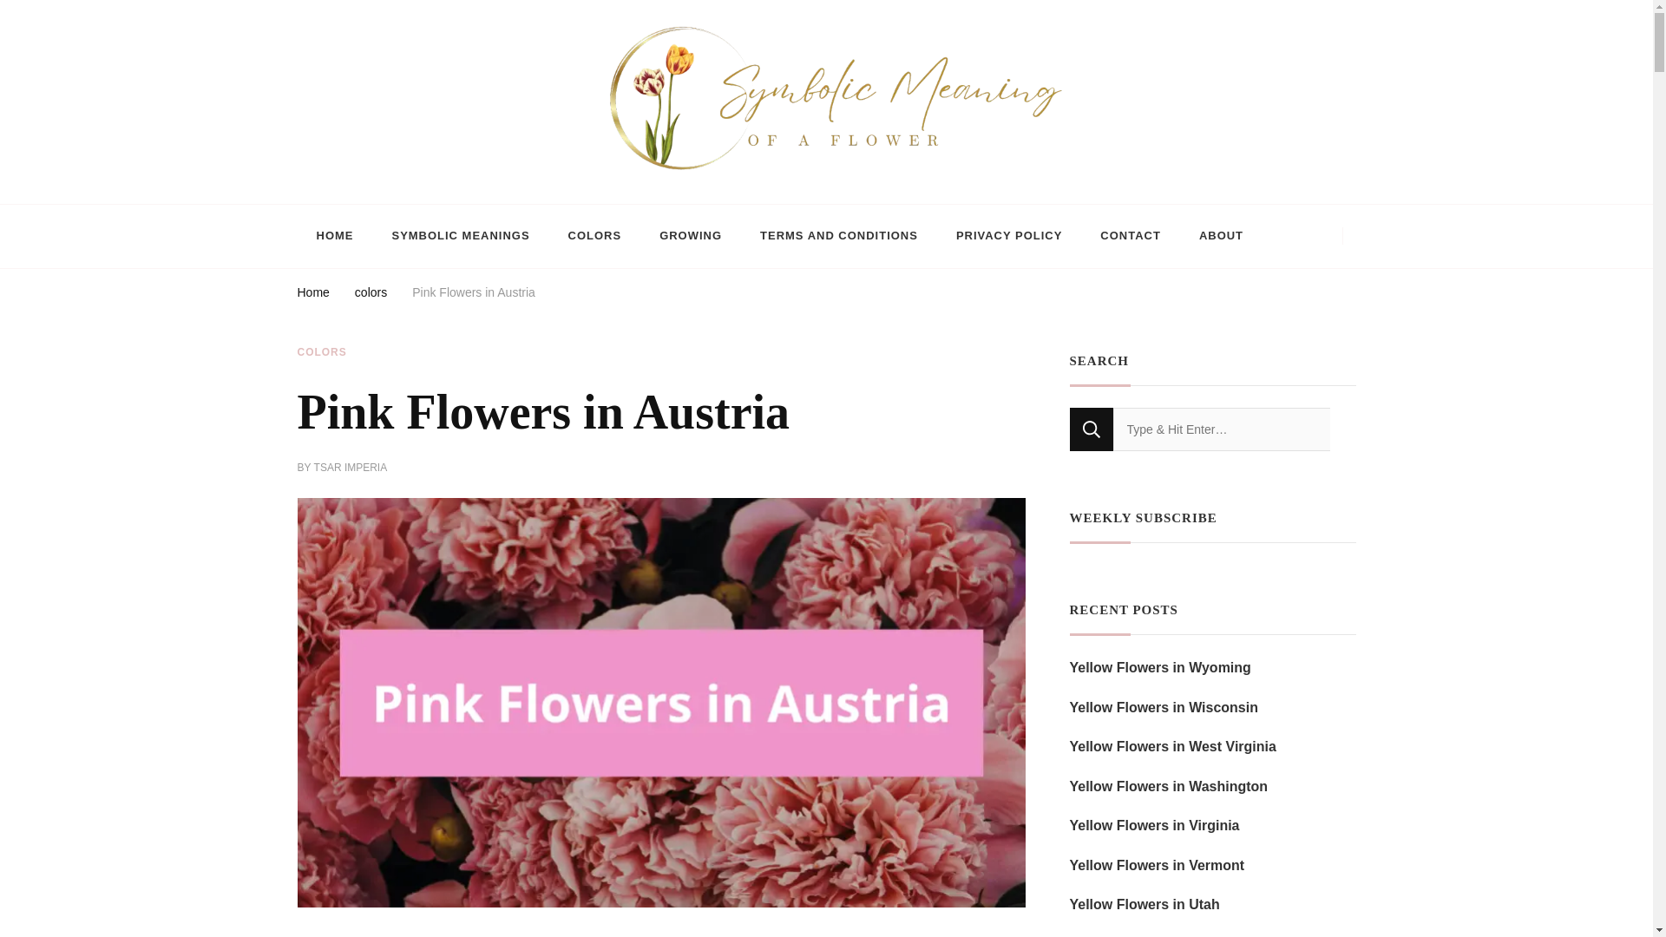 Image resolution: width=1666 pixels, height=937 pixels. Describe the element at coordinates (460, 236) in the screenshot. I see `SYMBOLIC MEANINGS` at that location.